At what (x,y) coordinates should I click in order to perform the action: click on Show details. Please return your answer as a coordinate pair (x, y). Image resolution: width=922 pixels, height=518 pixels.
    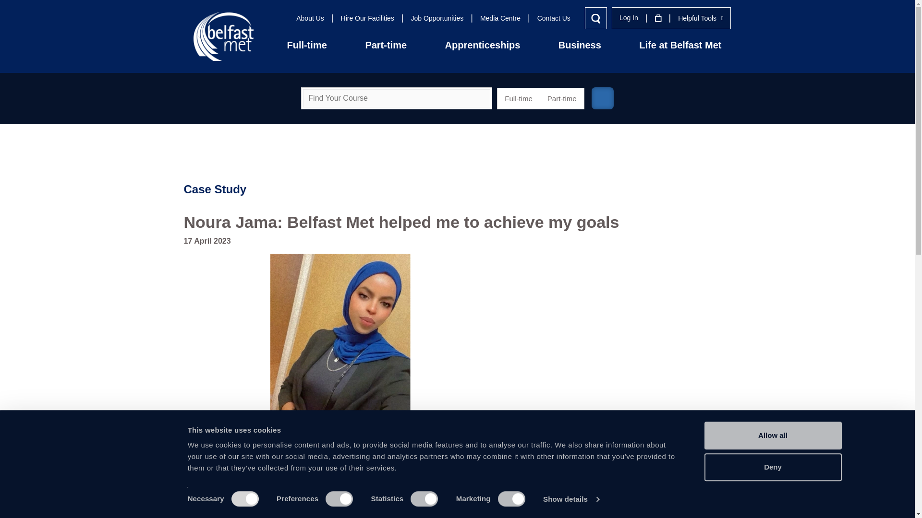
    Looking at the image, I should click on (570, 499).